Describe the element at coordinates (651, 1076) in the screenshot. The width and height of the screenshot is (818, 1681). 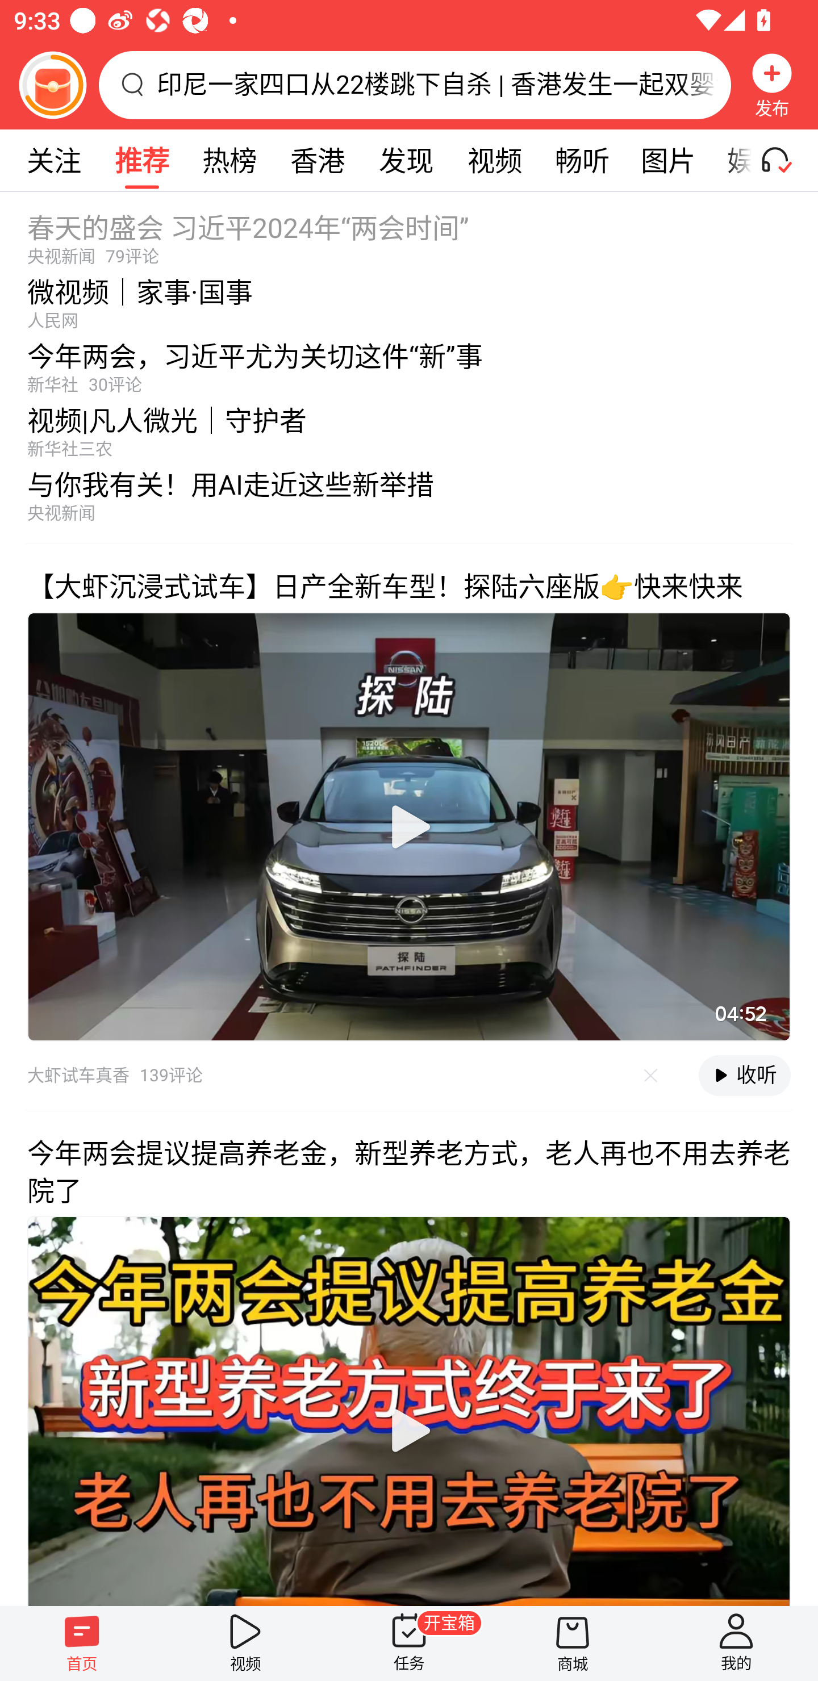
I see `不感兴趣` at that location.